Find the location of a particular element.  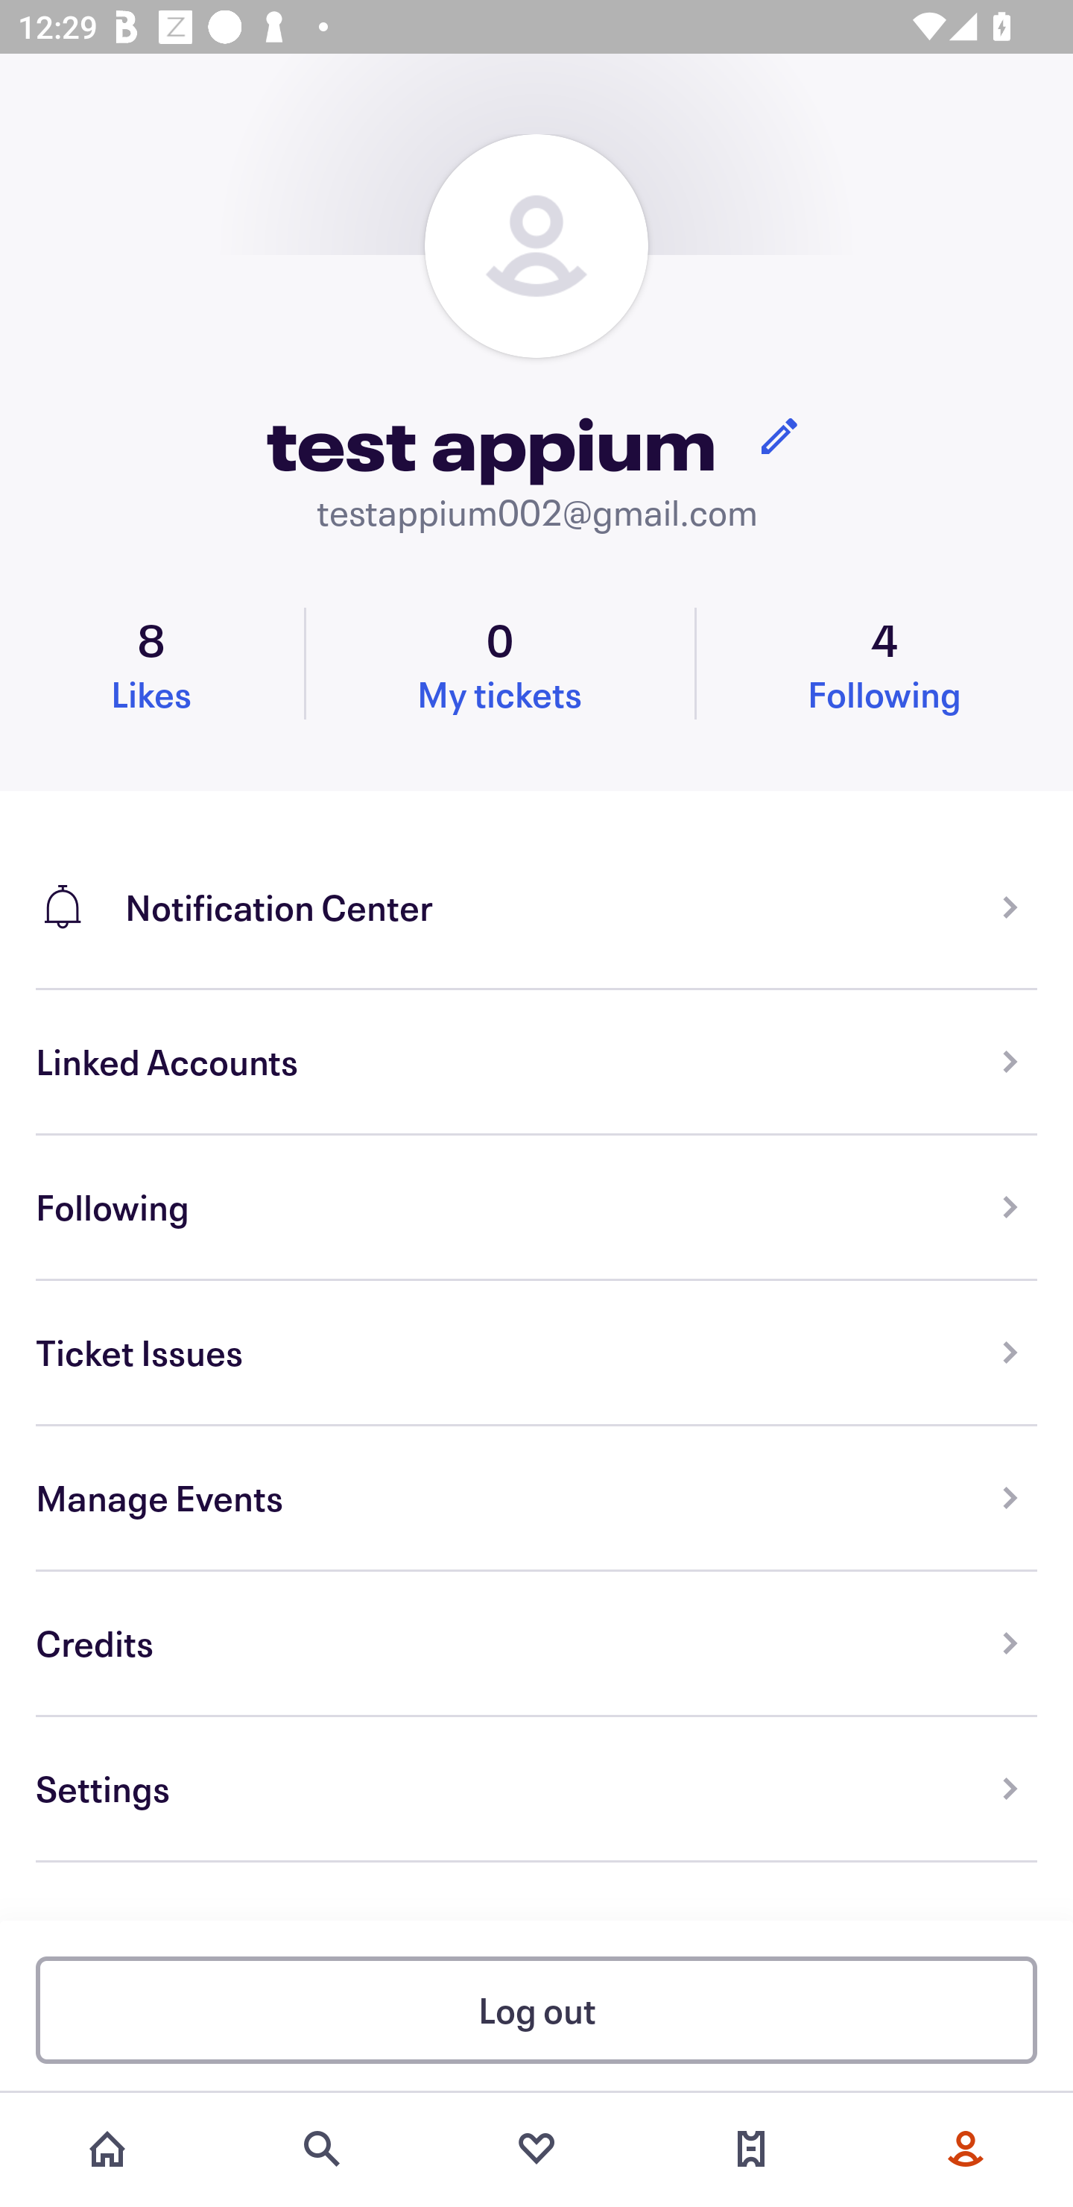

0 My tickets is located at coordinates (499, 663).